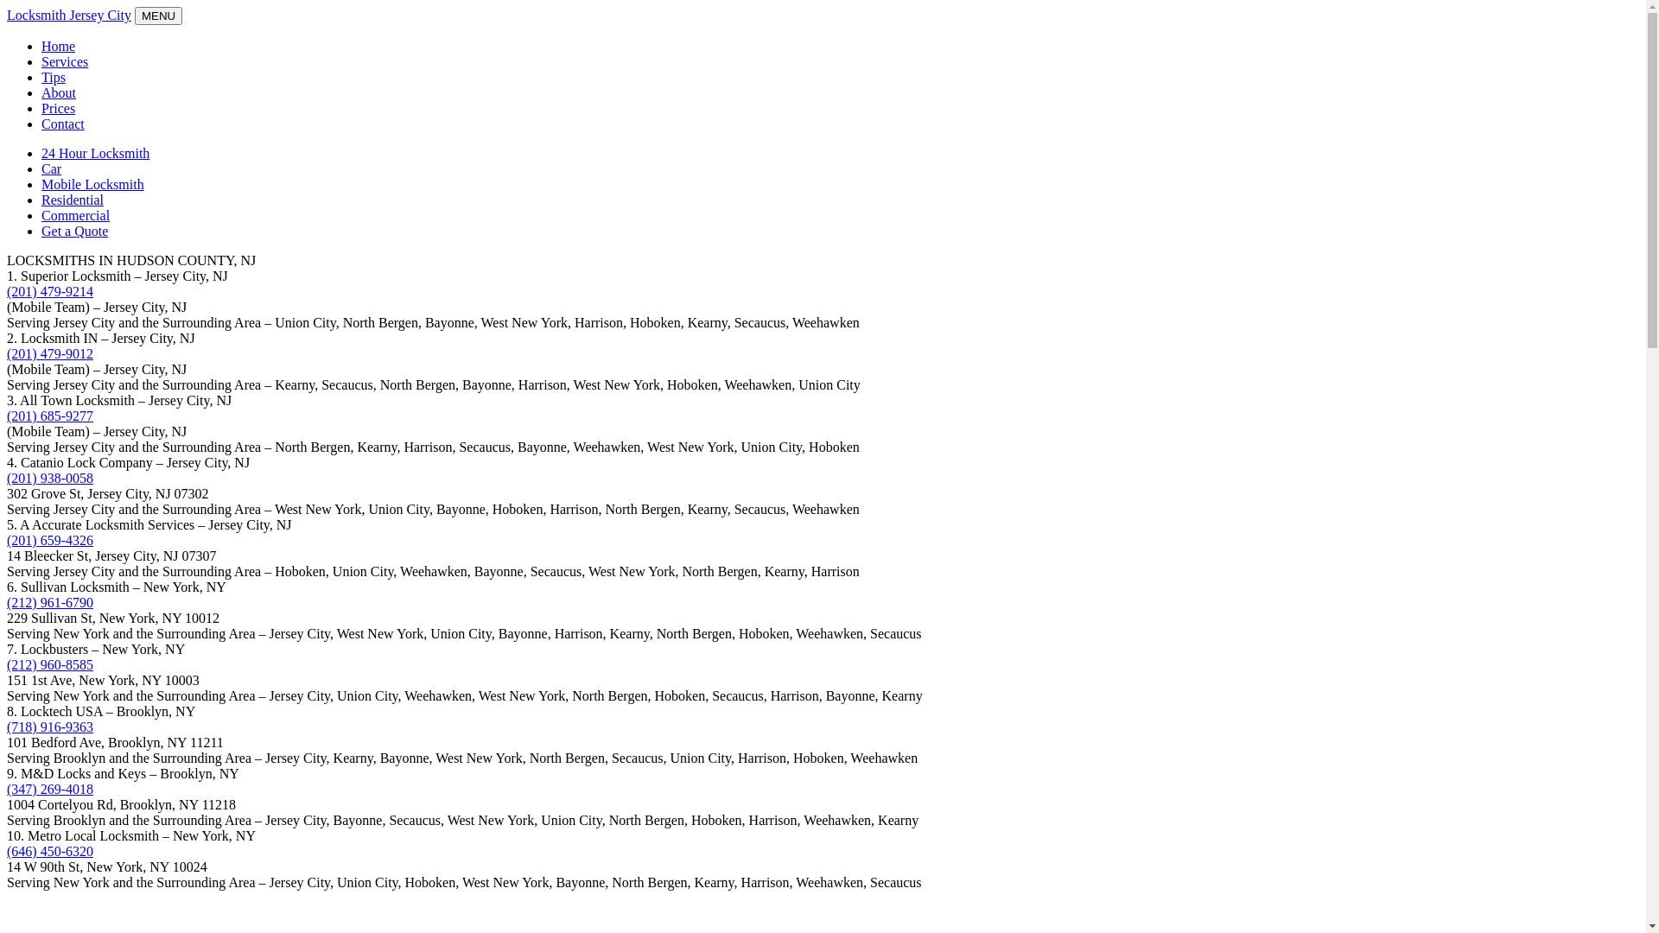 Image resolution: width=1659 pixels, height=933 pixels. Describe the element at coordinates (50, 852) in the screenshot. I see `(646) 450-6320` at that location.